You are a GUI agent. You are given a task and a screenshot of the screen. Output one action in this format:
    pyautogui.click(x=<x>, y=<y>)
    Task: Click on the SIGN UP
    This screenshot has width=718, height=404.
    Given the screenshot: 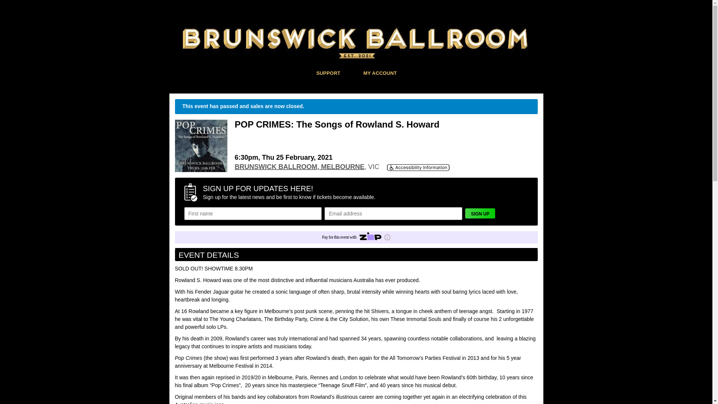 What is the action you would take?
    pyautogui.click(x=480, y=213)
    